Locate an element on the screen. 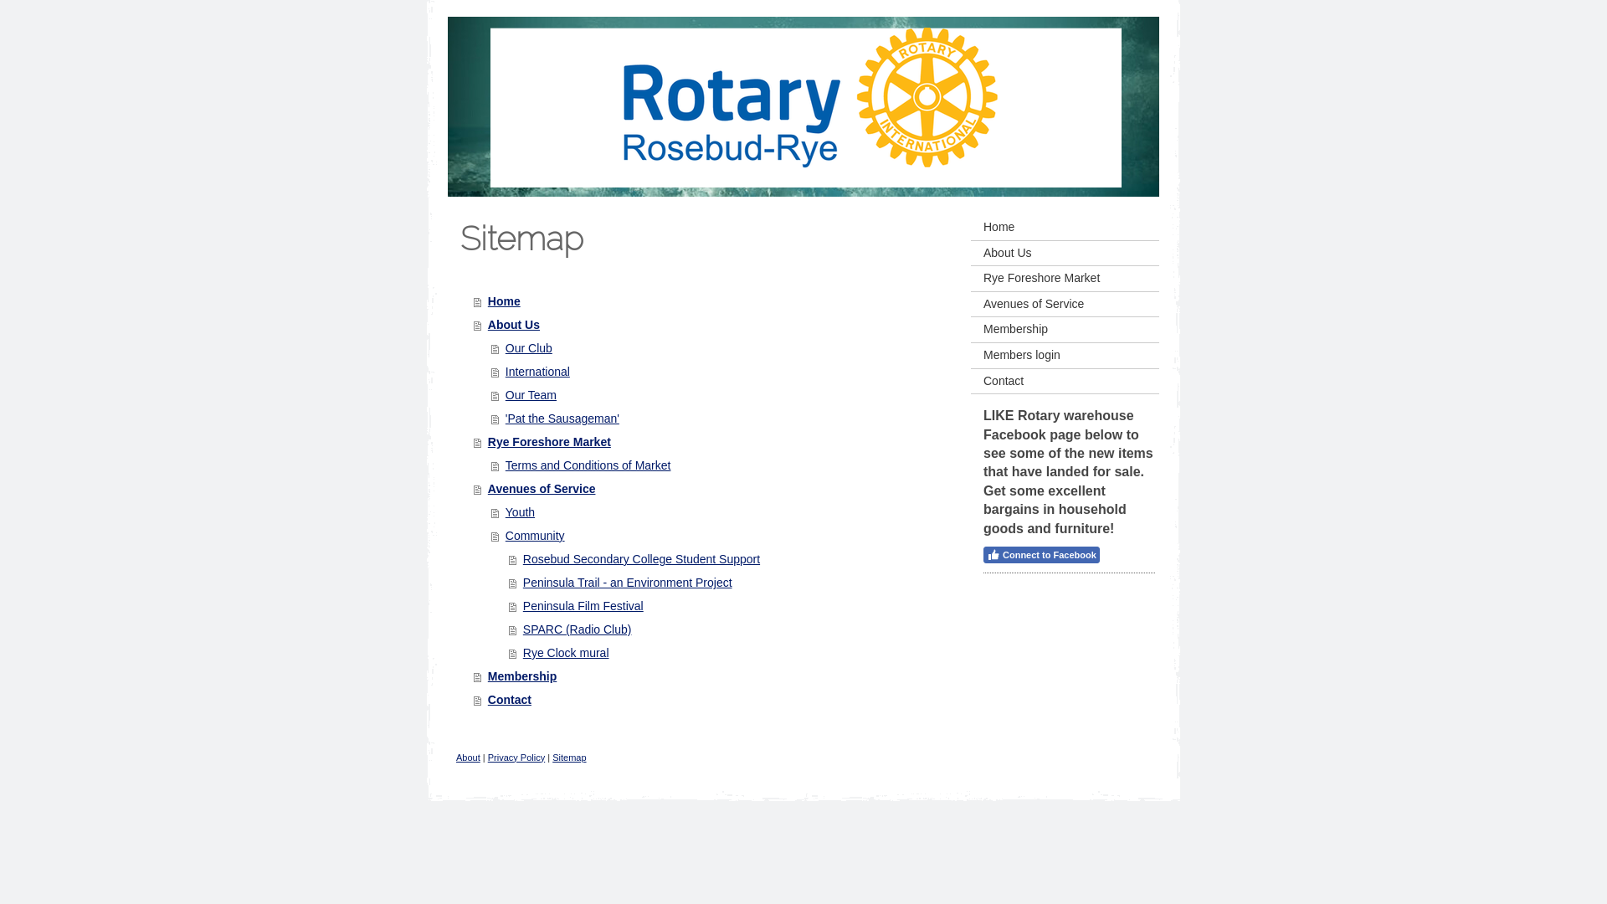 The image size is (1607, 904). About Us is located at coordinates (711, 325).